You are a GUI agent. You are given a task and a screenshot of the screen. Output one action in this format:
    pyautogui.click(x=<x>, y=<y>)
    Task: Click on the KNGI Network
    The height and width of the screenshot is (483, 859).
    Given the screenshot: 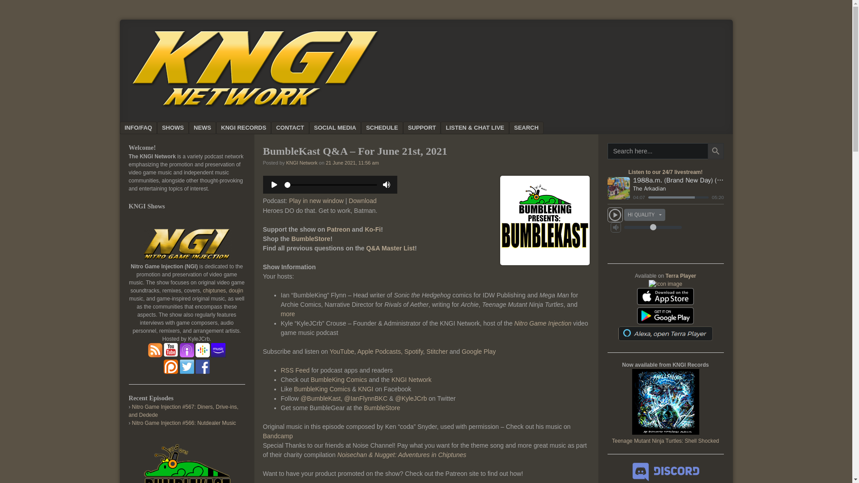 What is the action you would take?
    pyautogui.click(x=302, y=163)
    